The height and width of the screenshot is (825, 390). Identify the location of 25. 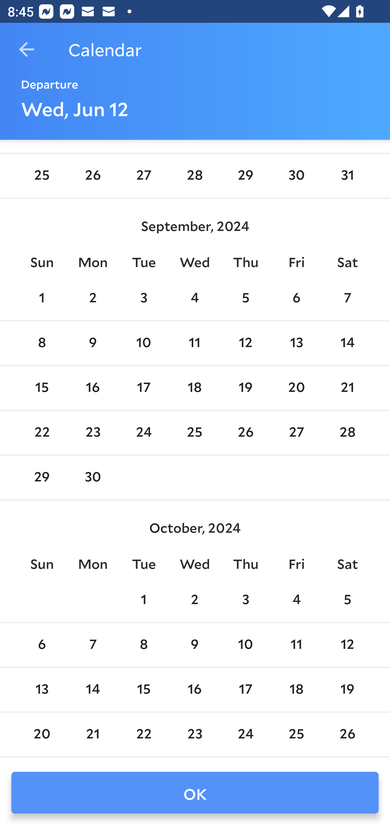
(42, 176).